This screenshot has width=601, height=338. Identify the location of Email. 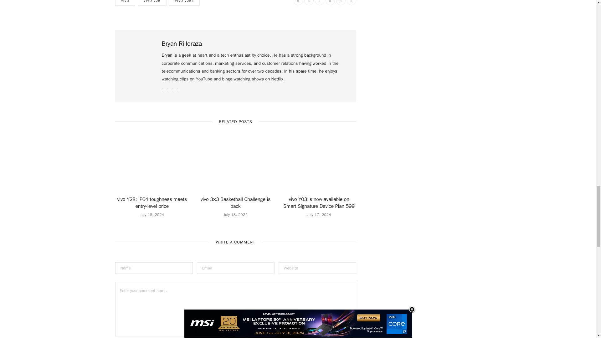
(351, 3).